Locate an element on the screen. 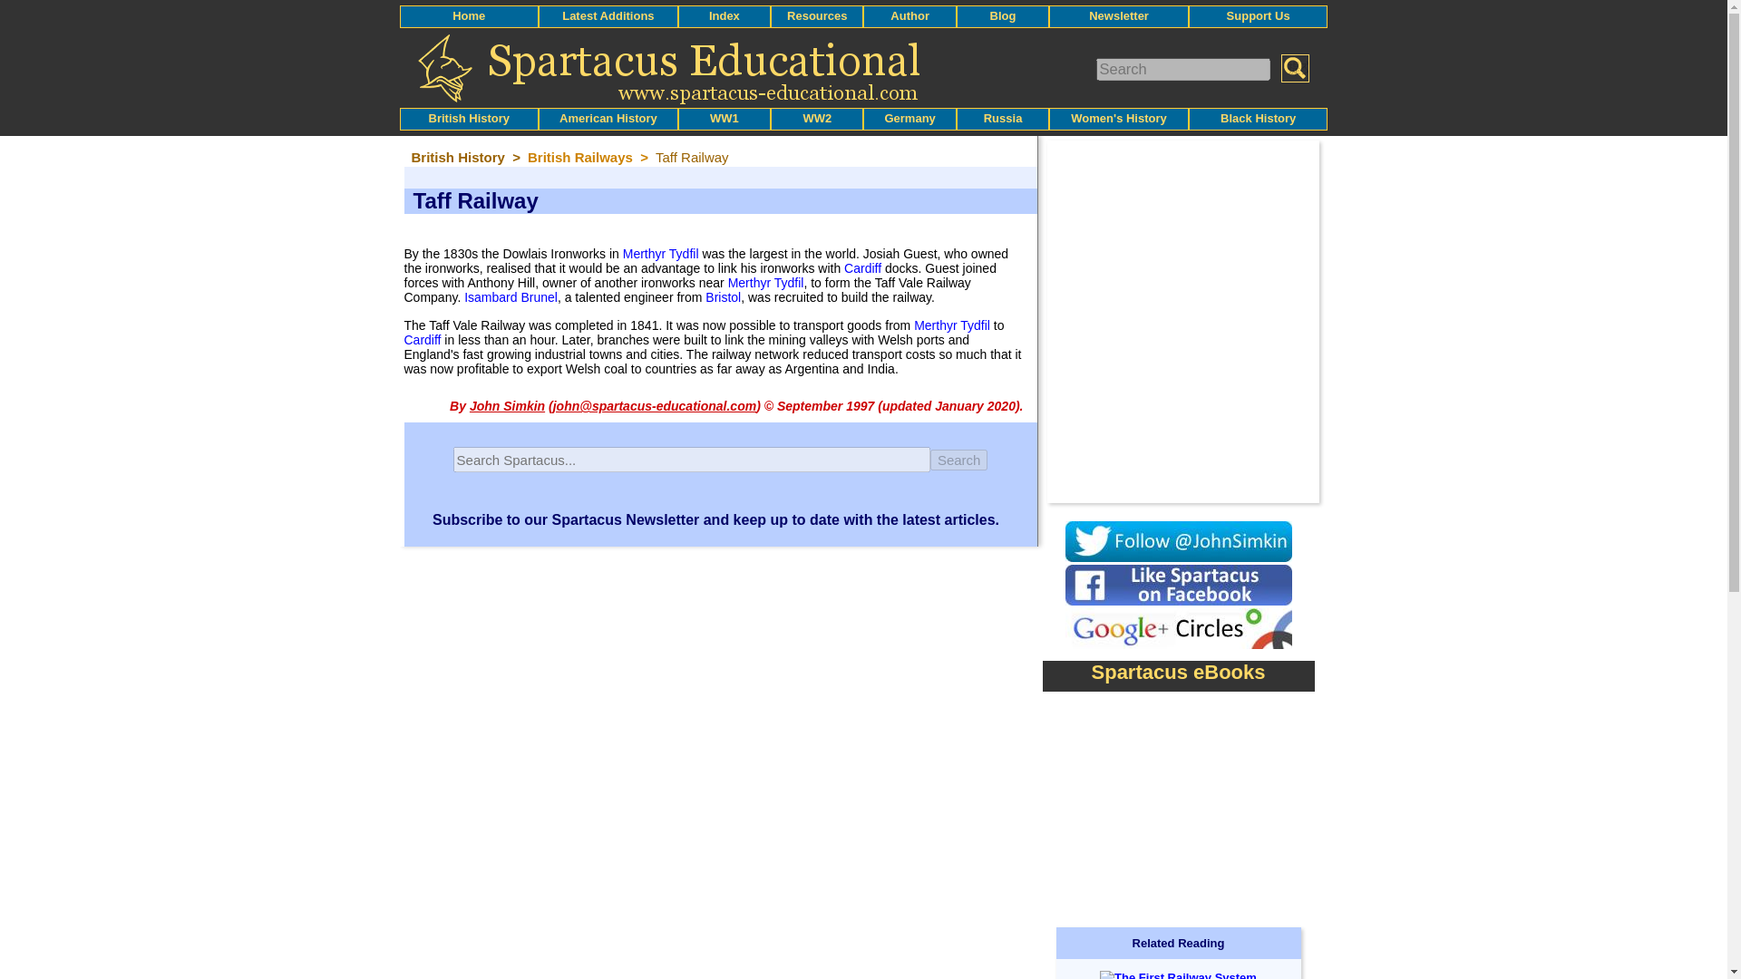 Image resolution: width=1741 pixels, height=979 pixels. Author is located at coordinates (909, 15).